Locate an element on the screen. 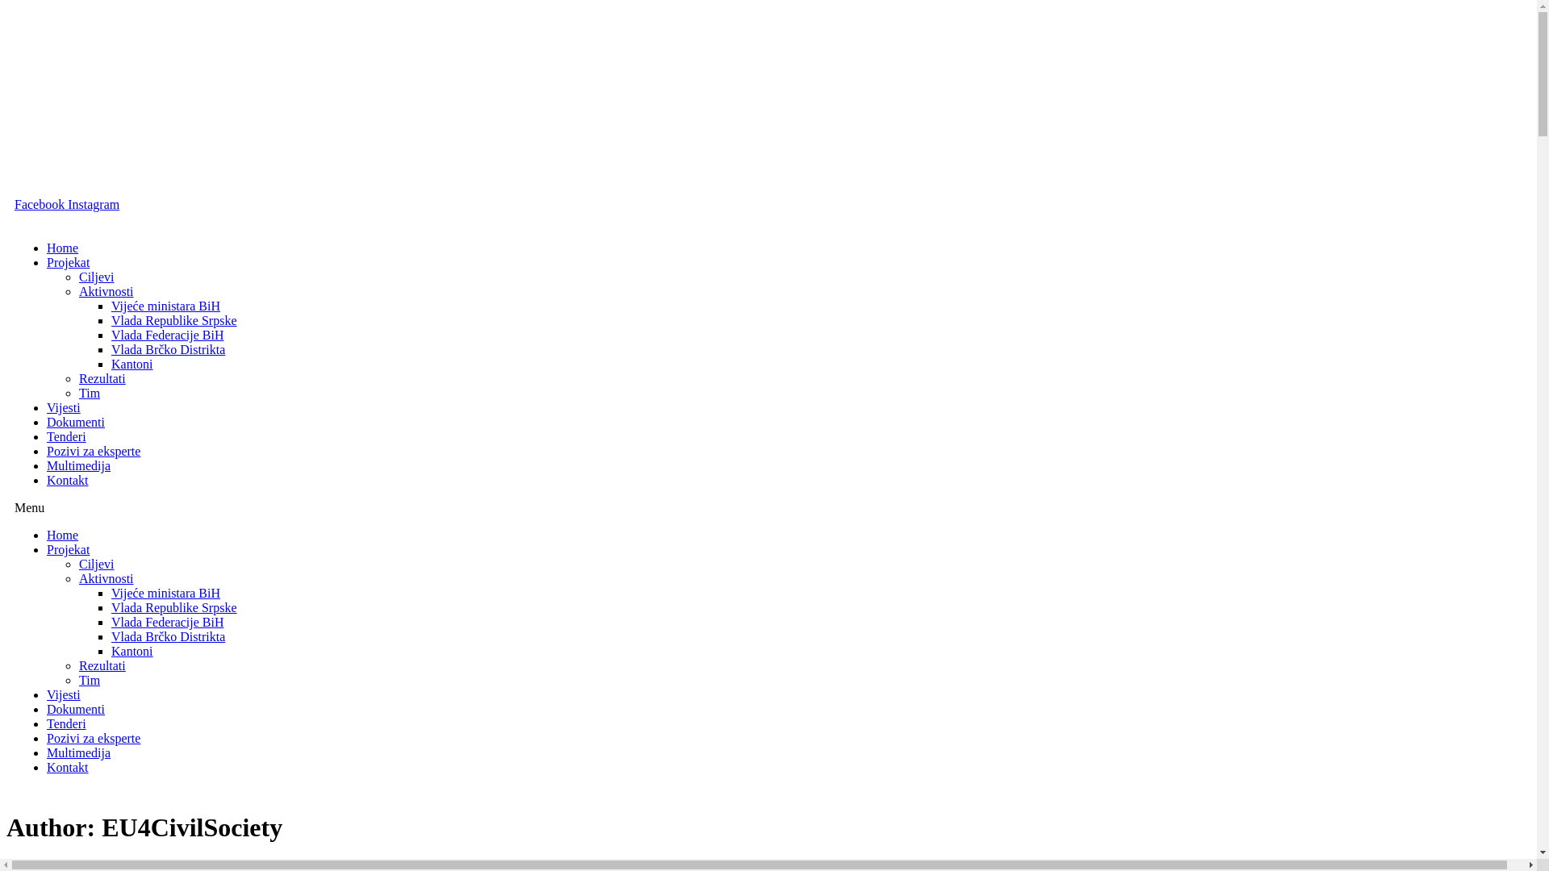 The image size is (1549, 871). Home is located at coordinates (63, 248).